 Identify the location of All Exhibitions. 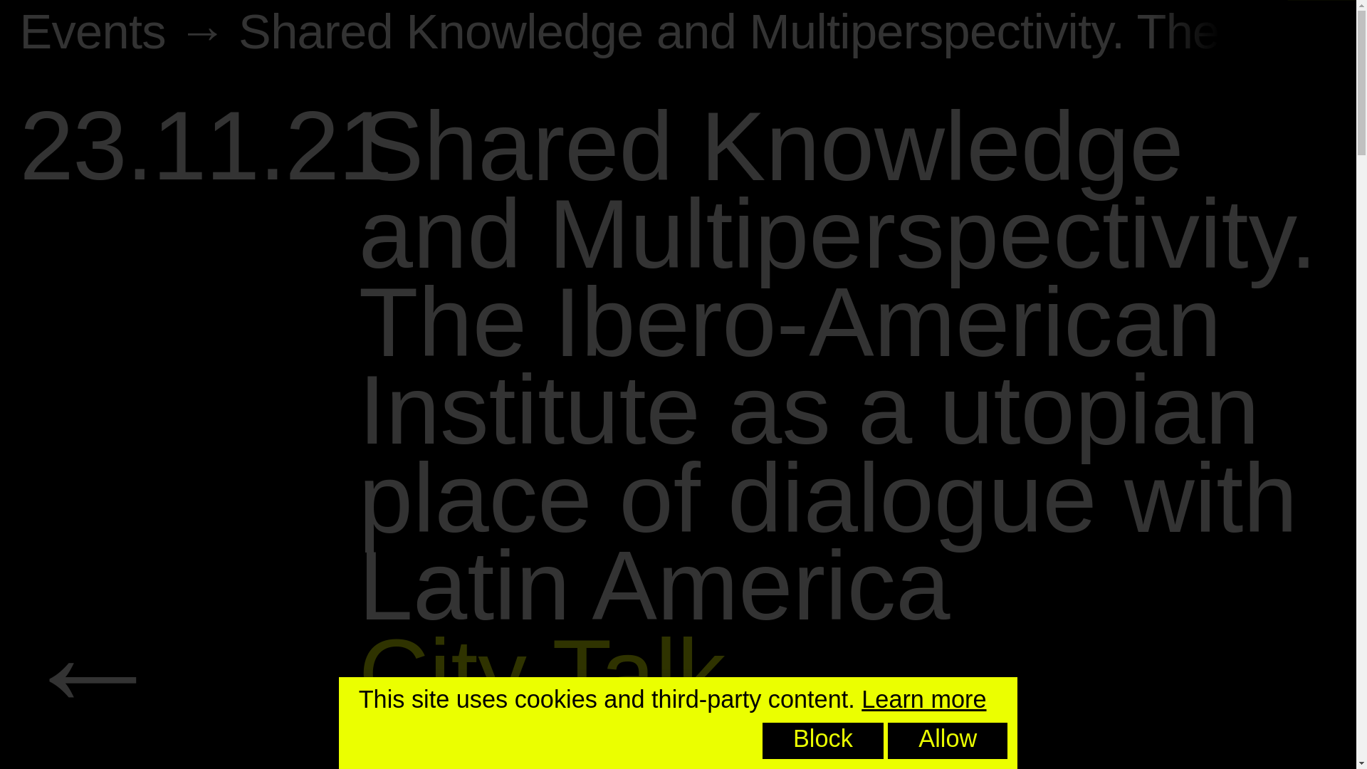
(92, 672).